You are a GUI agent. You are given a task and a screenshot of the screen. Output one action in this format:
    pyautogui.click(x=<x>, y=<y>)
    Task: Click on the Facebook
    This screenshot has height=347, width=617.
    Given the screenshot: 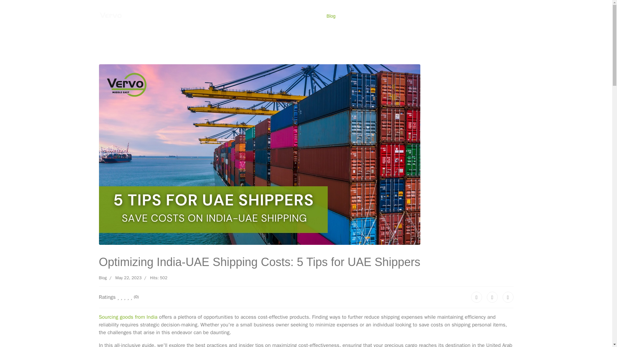 What is the action you would take?
    pyautogui.click(x=476, y=297)
    